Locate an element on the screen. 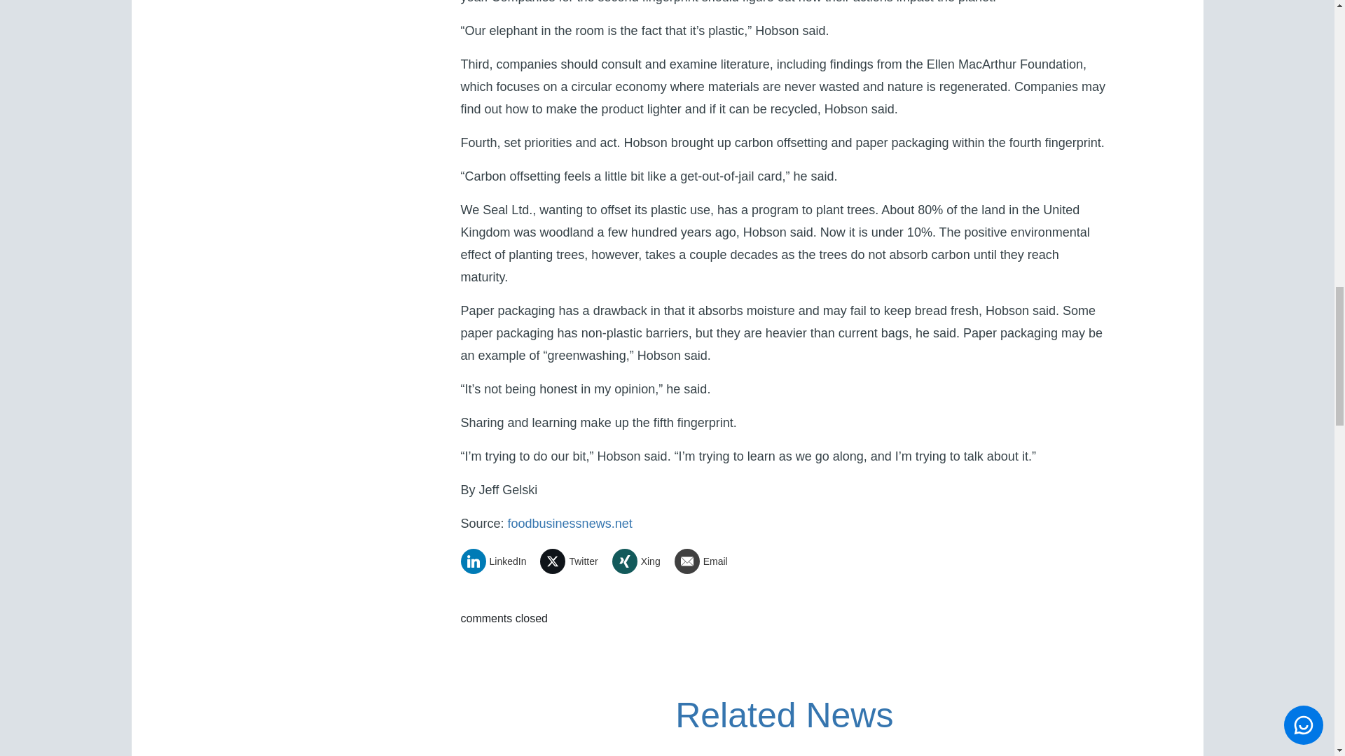 This screenshot has height=756, width=1345. Share on LinkedIn is located at coordinates (499, 561).